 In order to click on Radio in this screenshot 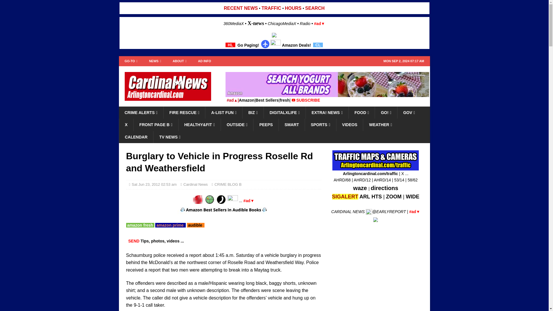, I will do `click(305, 24)`.